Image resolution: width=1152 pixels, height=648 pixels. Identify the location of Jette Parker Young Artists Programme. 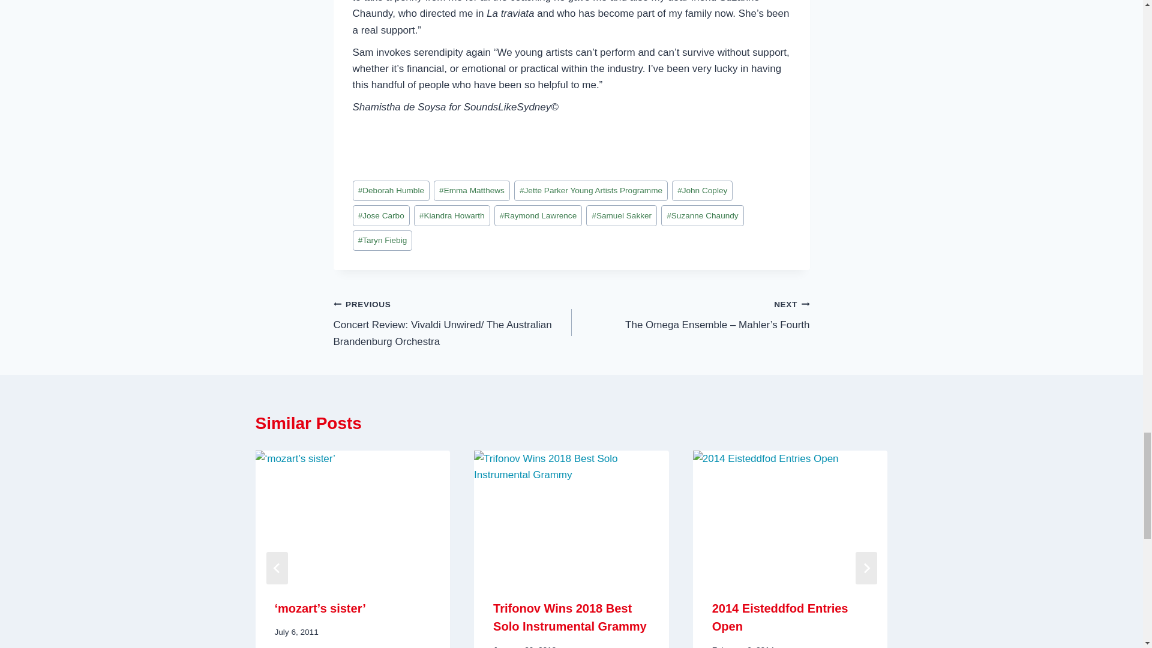
(590, 191).